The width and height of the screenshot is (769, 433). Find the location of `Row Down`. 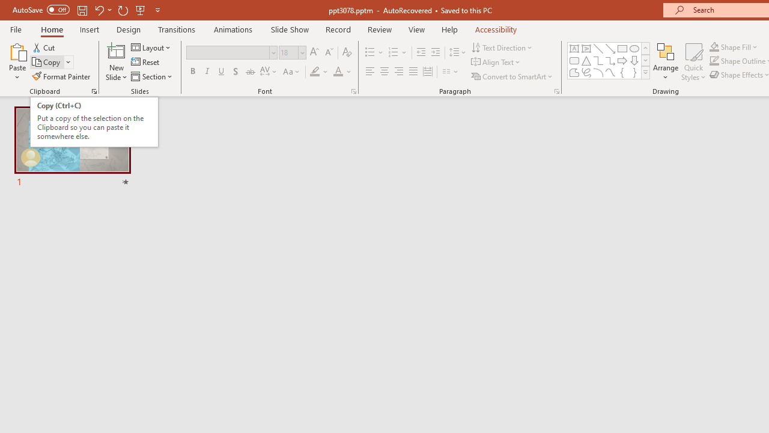

Row Down is located at coordinates (645, 60).